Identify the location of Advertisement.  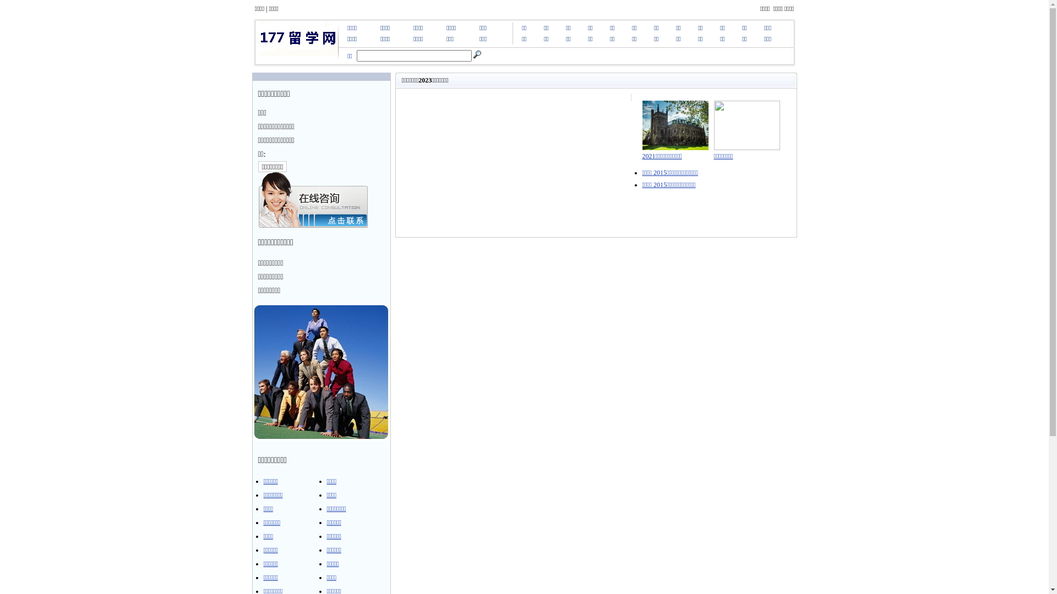
(596, 268).